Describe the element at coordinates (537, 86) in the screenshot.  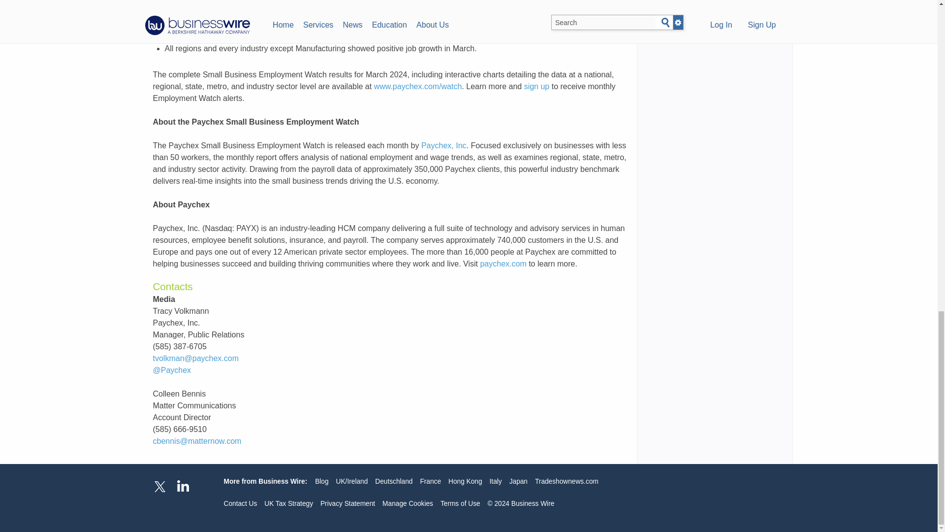
I see `sign up` at that location.